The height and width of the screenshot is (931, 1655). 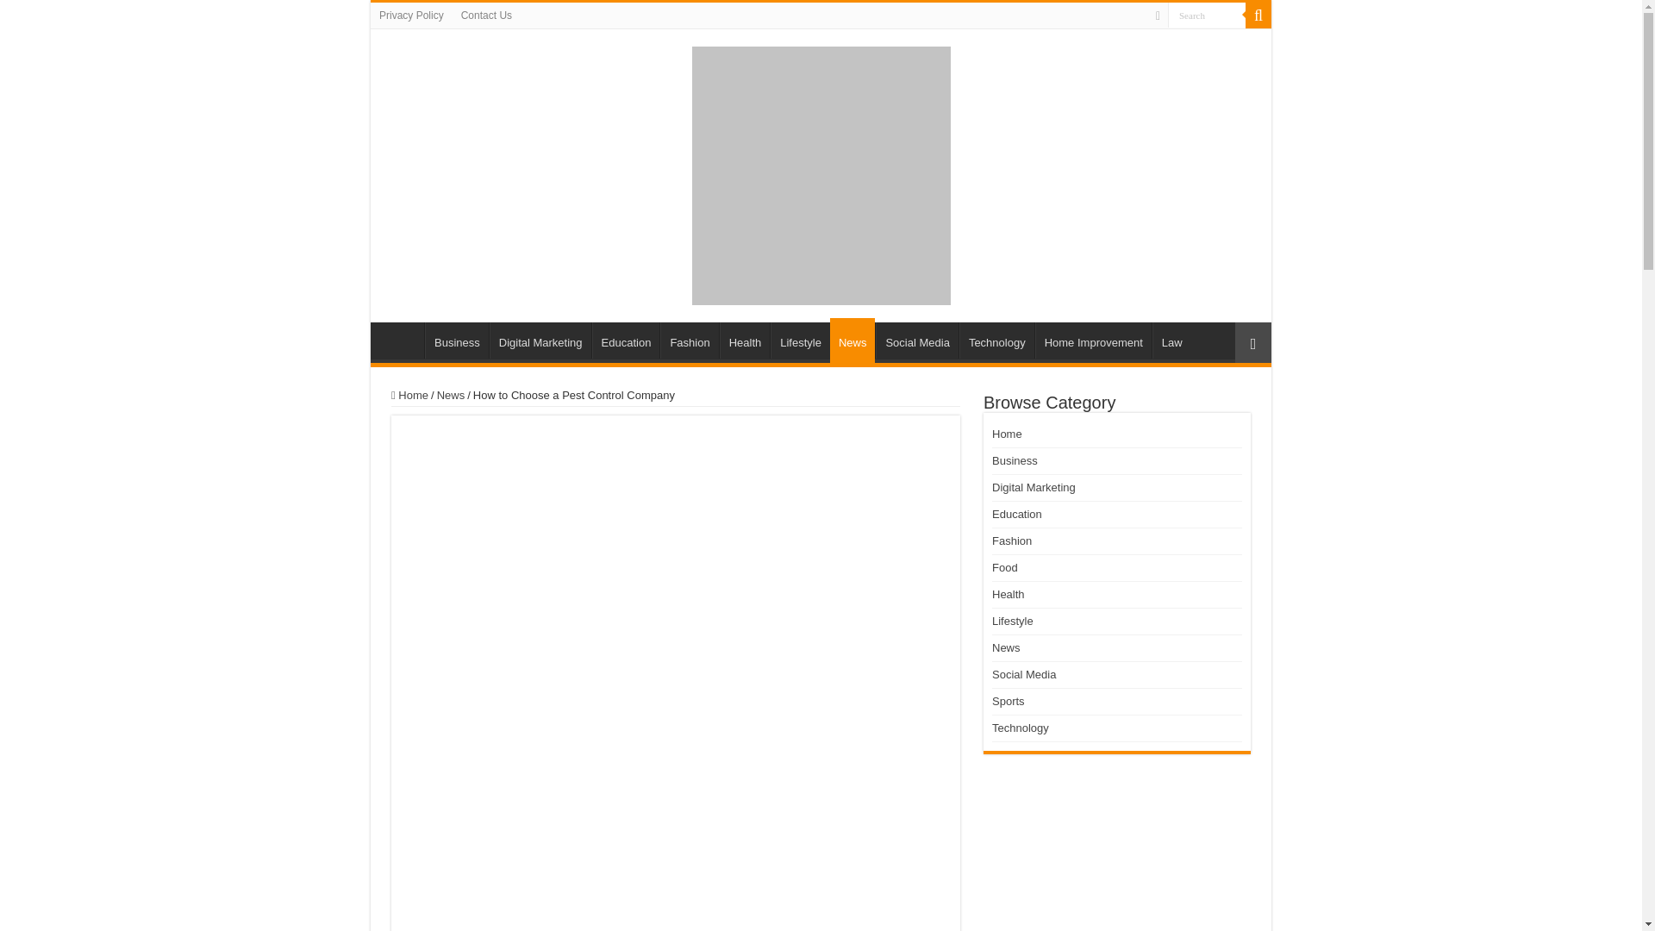 I want to click on Home Improvement, so click(x=1093, y=340).